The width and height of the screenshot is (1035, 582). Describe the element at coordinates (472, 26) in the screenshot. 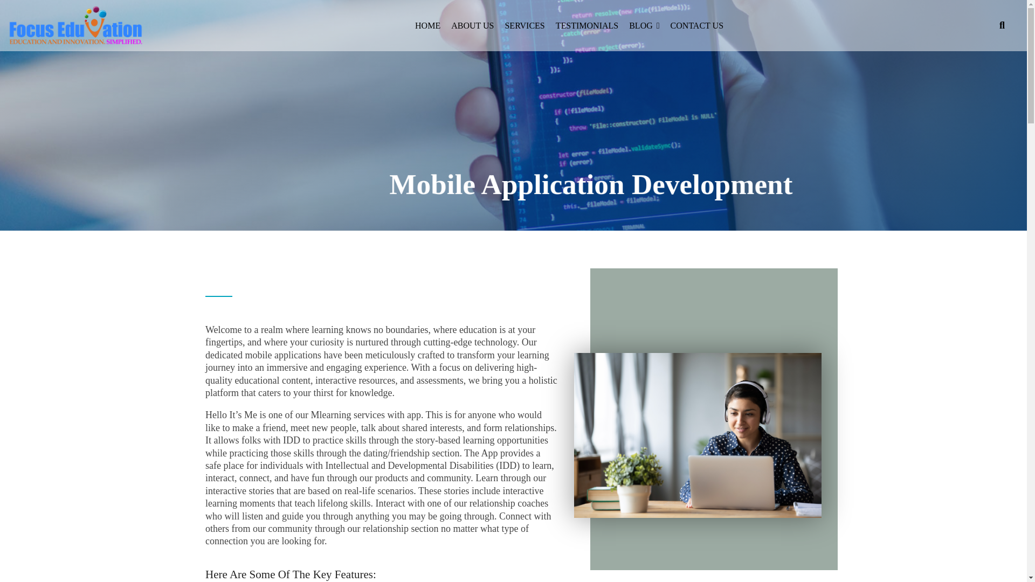

I see `ABOUT US` at that location.